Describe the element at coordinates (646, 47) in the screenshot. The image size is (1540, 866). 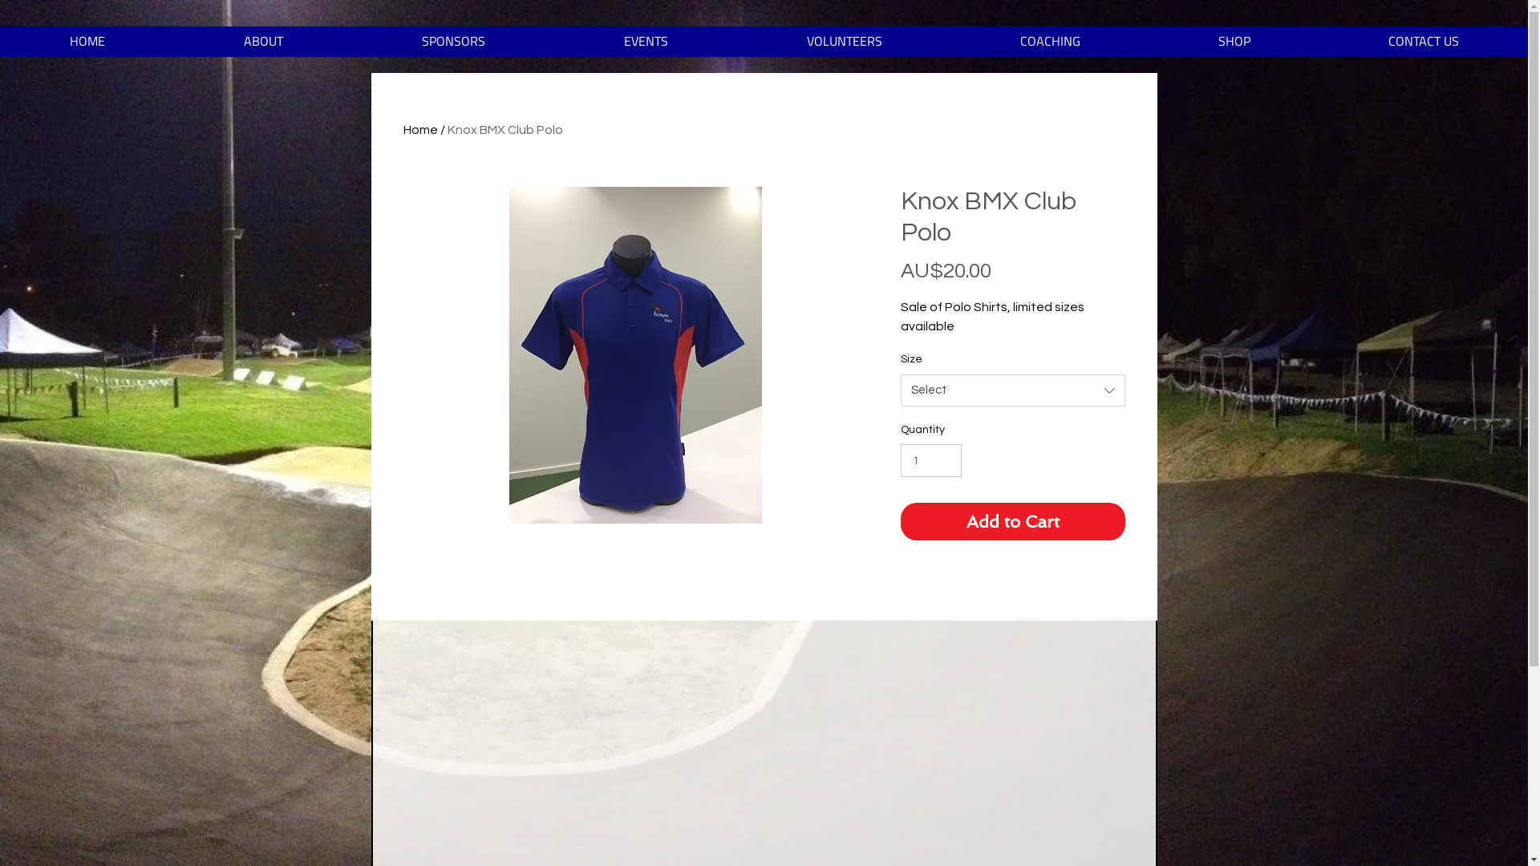
I see `EVENTS` at that location.